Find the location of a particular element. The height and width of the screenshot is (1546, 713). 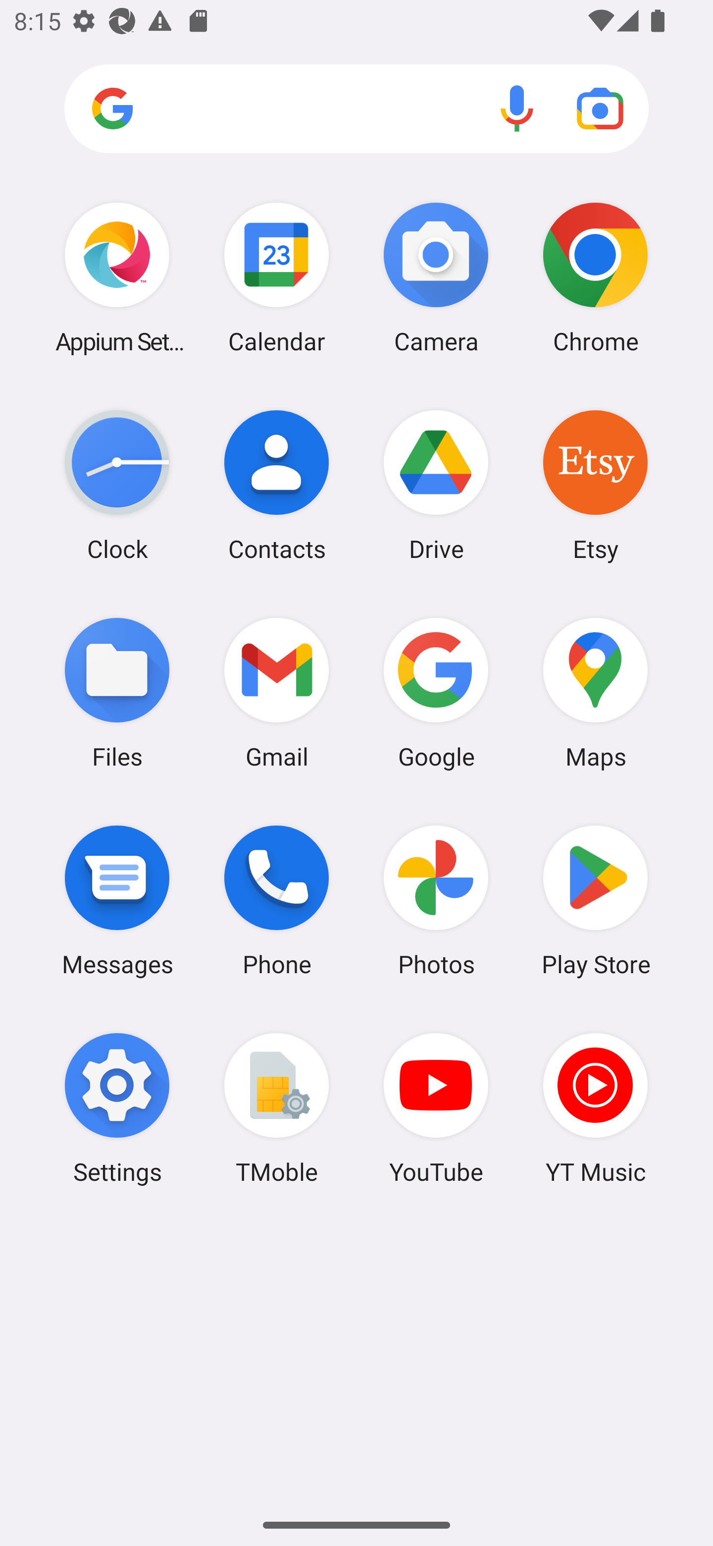

Gmail is located at coordinates (276, 692).